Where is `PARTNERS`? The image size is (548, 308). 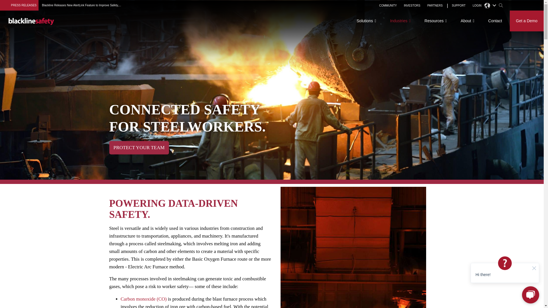
PARTNERS is located at coordinates (435, 6).